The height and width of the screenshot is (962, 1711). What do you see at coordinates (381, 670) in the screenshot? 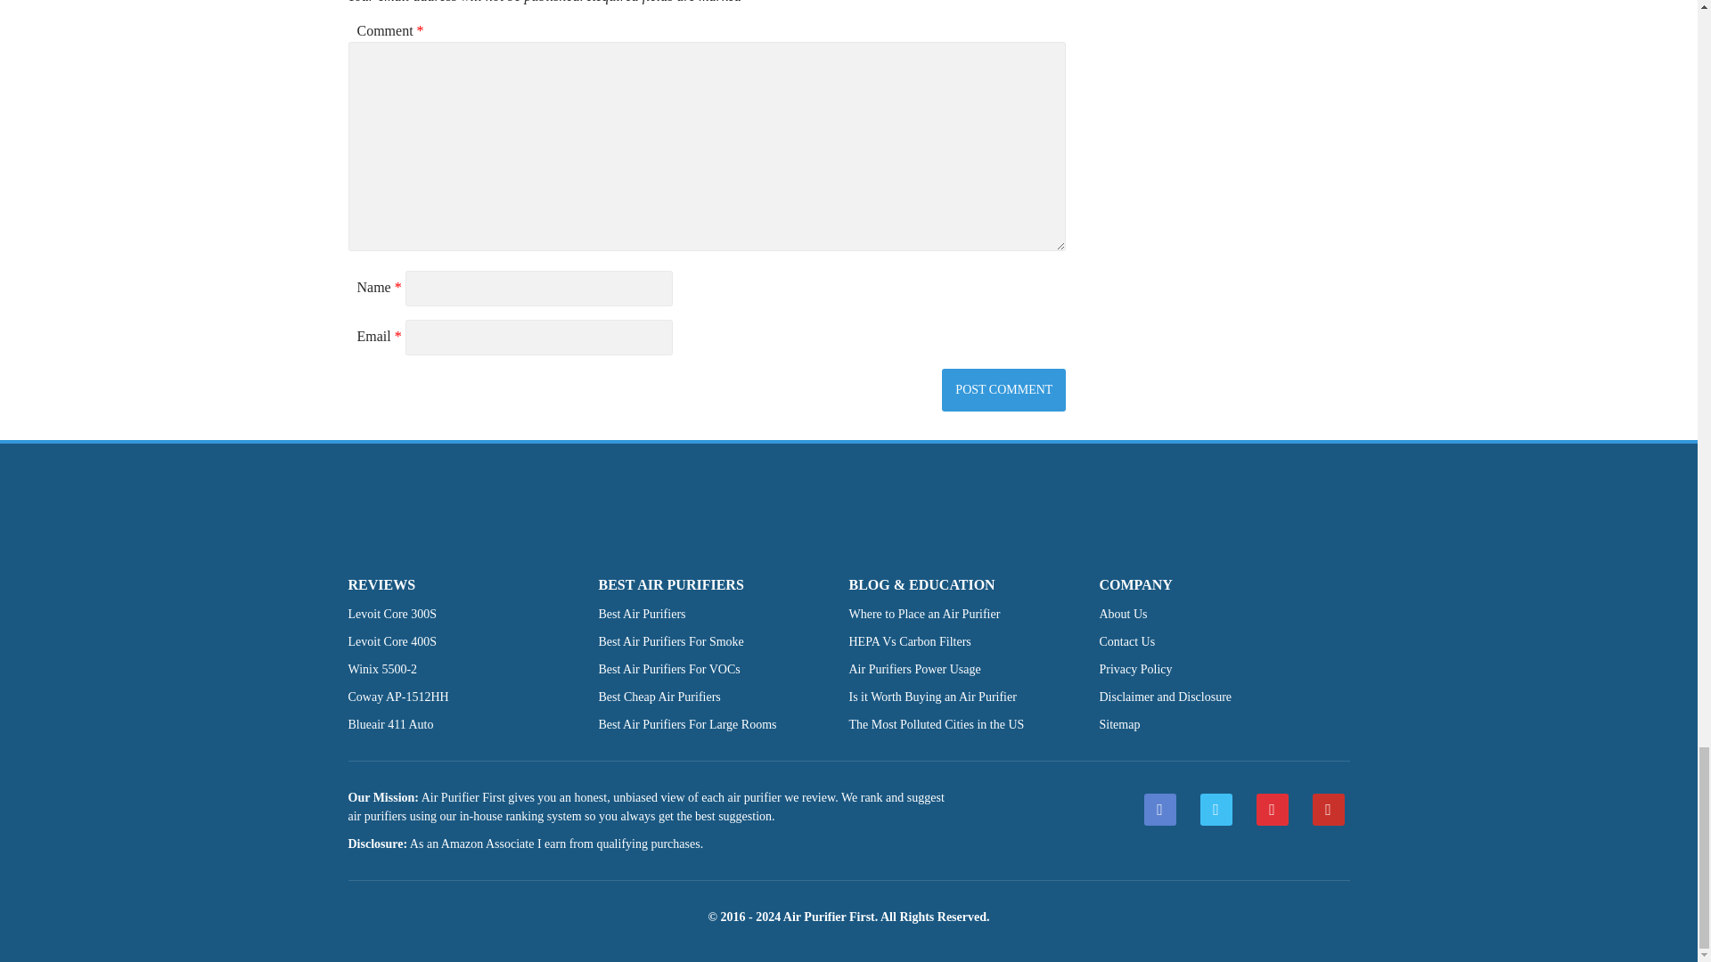
I see `Winix 5500-2 Air Purifier Review` at bounding box center [381, 670].